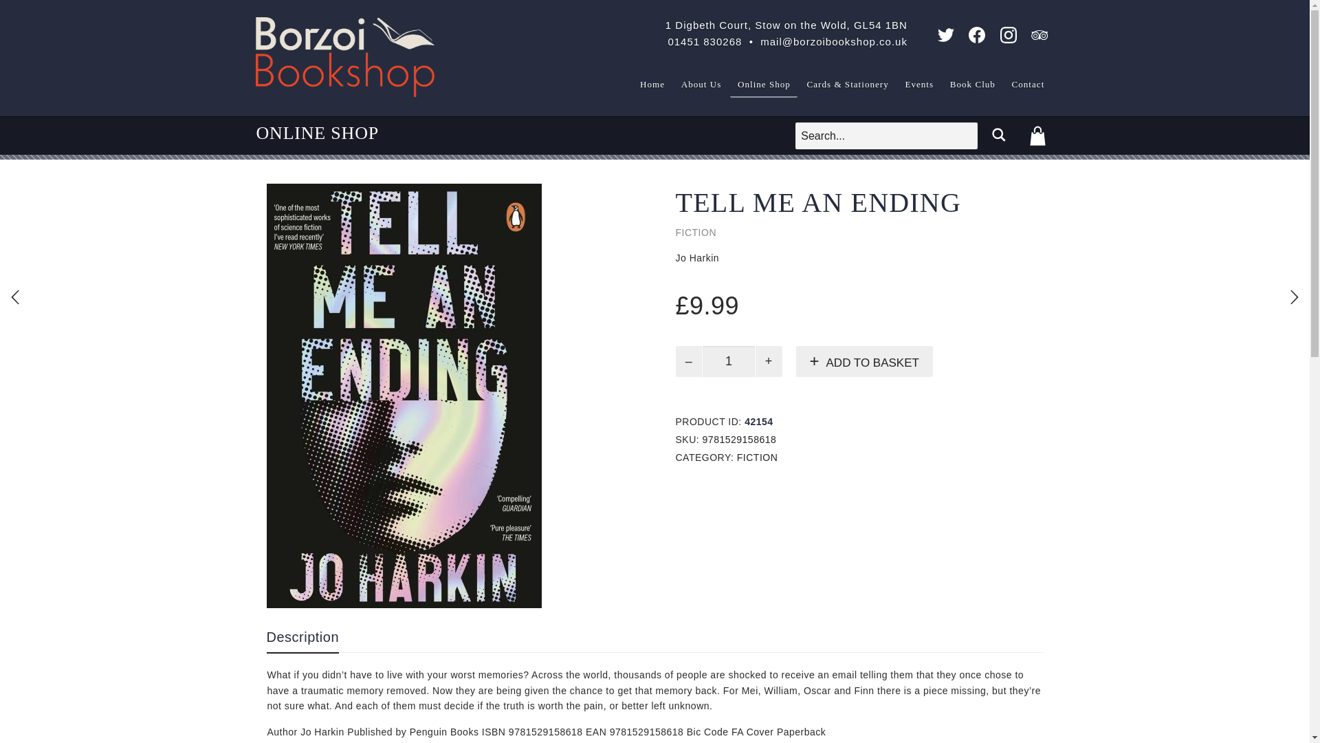 This screenshot has height=743, width=1320. I want to click on Home, so click(652, 85).